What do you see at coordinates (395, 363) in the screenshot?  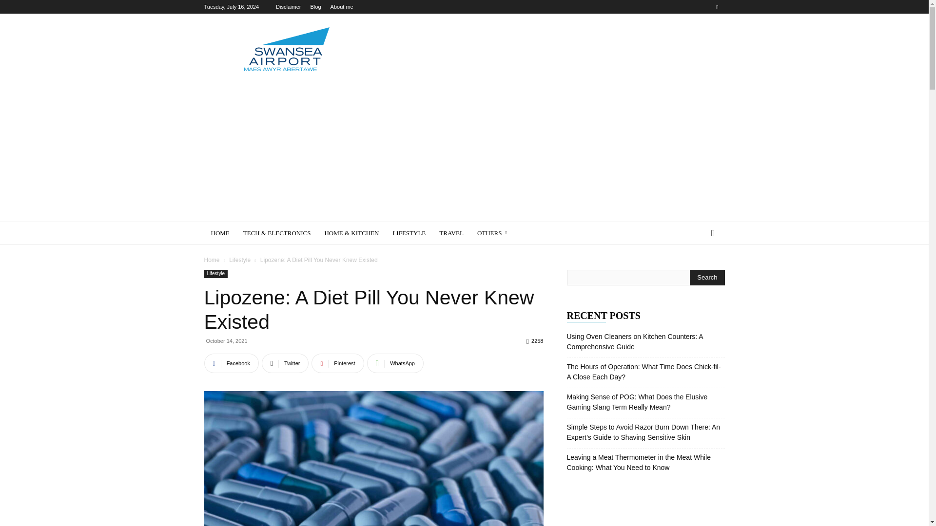 I see `WhatsApp` at bounding box center [395, 363].